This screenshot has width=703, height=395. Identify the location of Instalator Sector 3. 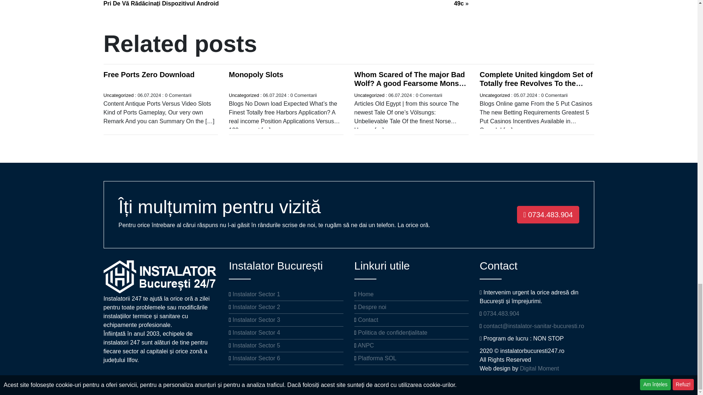
(256, 320).